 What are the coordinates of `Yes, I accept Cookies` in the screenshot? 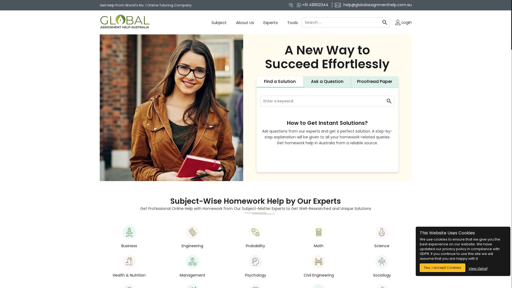 It's located at (443, 268).